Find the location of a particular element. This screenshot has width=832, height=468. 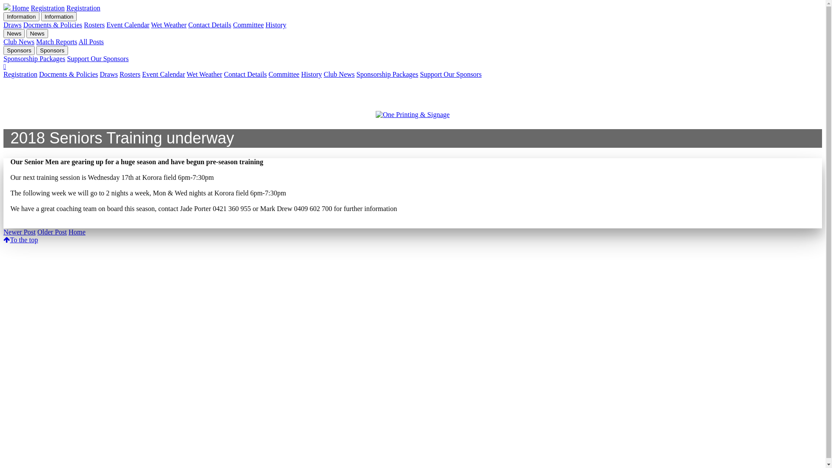

Registration is located at coordinates (48, 8).